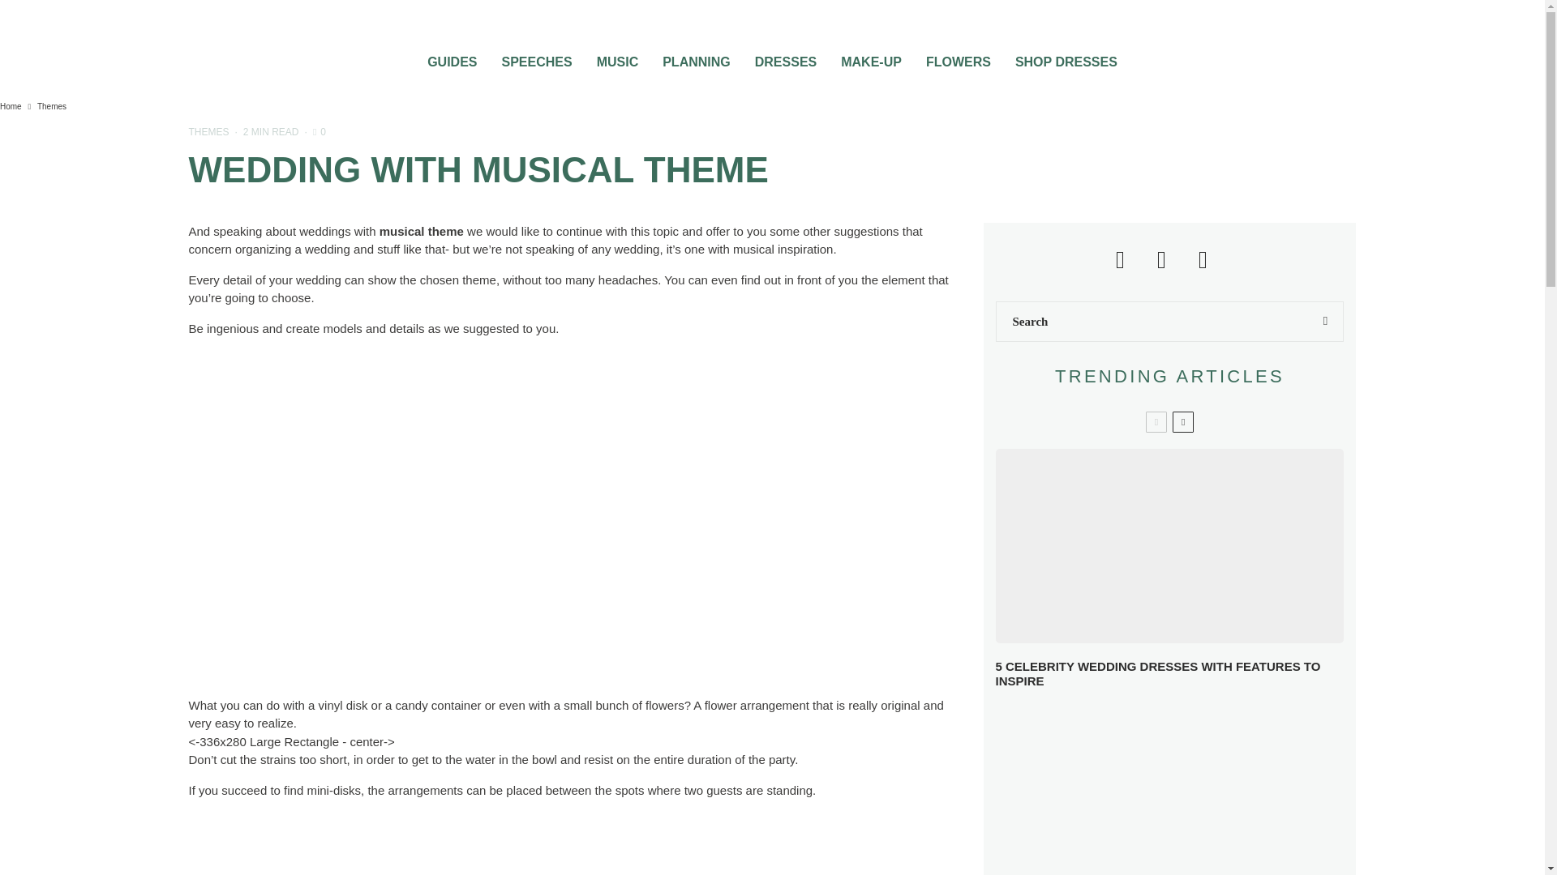 The width and height of the screenshot is (1557, 875). Describe the element at coordinates (696, 57) in the screenshot. I see `PLANNING` at that location.